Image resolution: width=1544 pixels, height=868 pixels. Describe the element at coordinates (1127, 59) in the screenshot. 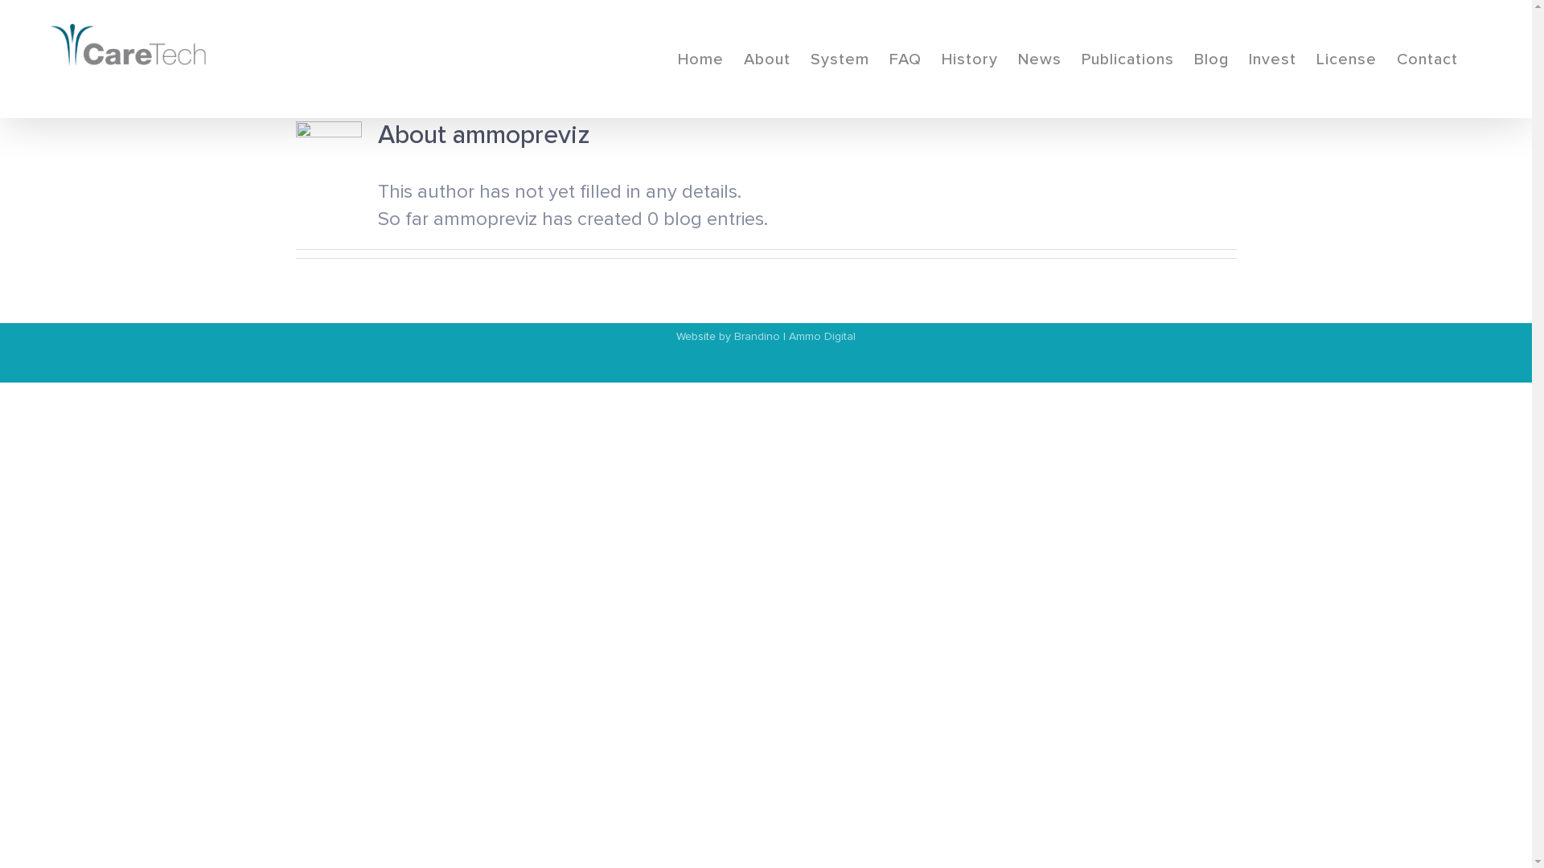

I see `Publications` at that location.